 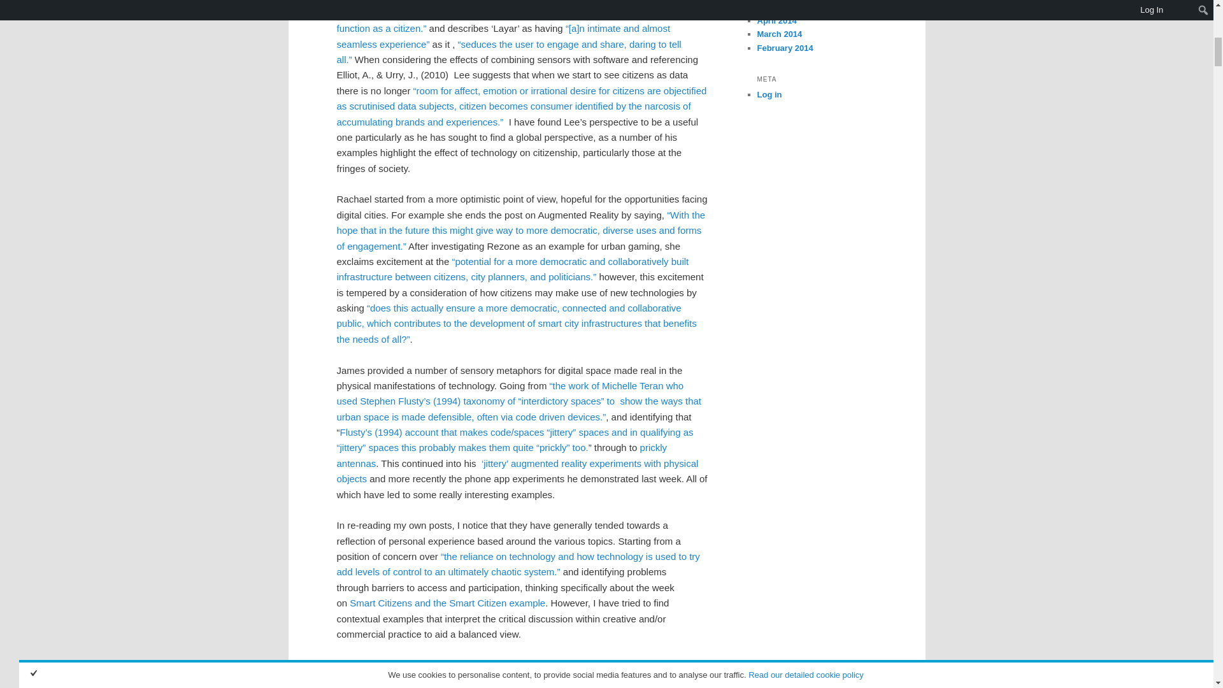 What do you see at coordinates (501, 455) in the screenshot?
I see `Digital Trees` at bounding box center [501, 455].